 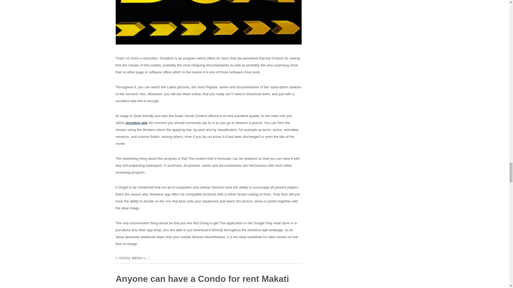 I want to click on SOCIAL MEDIA, so click(x=131, y=258).